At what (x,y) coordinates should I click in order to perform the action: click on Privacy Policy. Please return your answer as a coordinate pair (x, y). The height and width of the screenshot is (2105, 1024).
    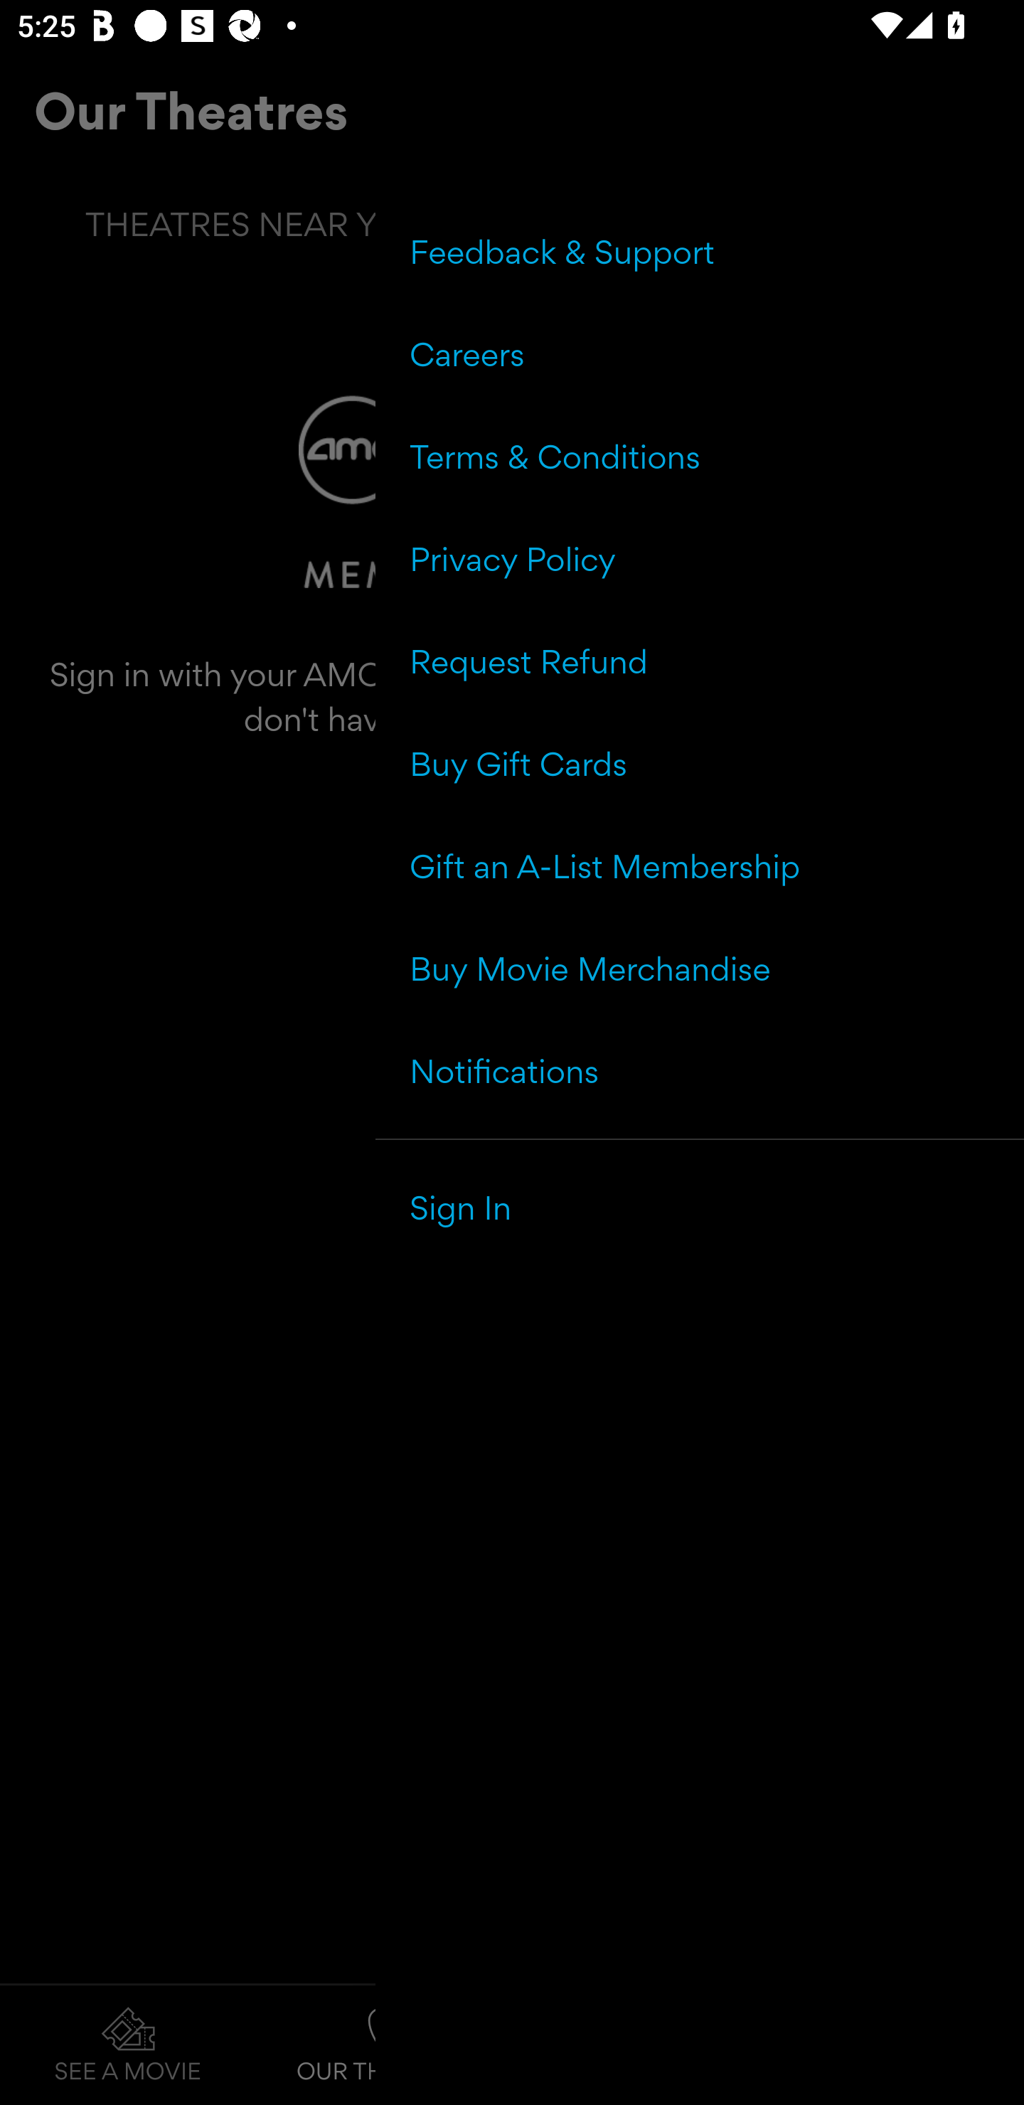
    Looking at the image, I should click on (700, 559).